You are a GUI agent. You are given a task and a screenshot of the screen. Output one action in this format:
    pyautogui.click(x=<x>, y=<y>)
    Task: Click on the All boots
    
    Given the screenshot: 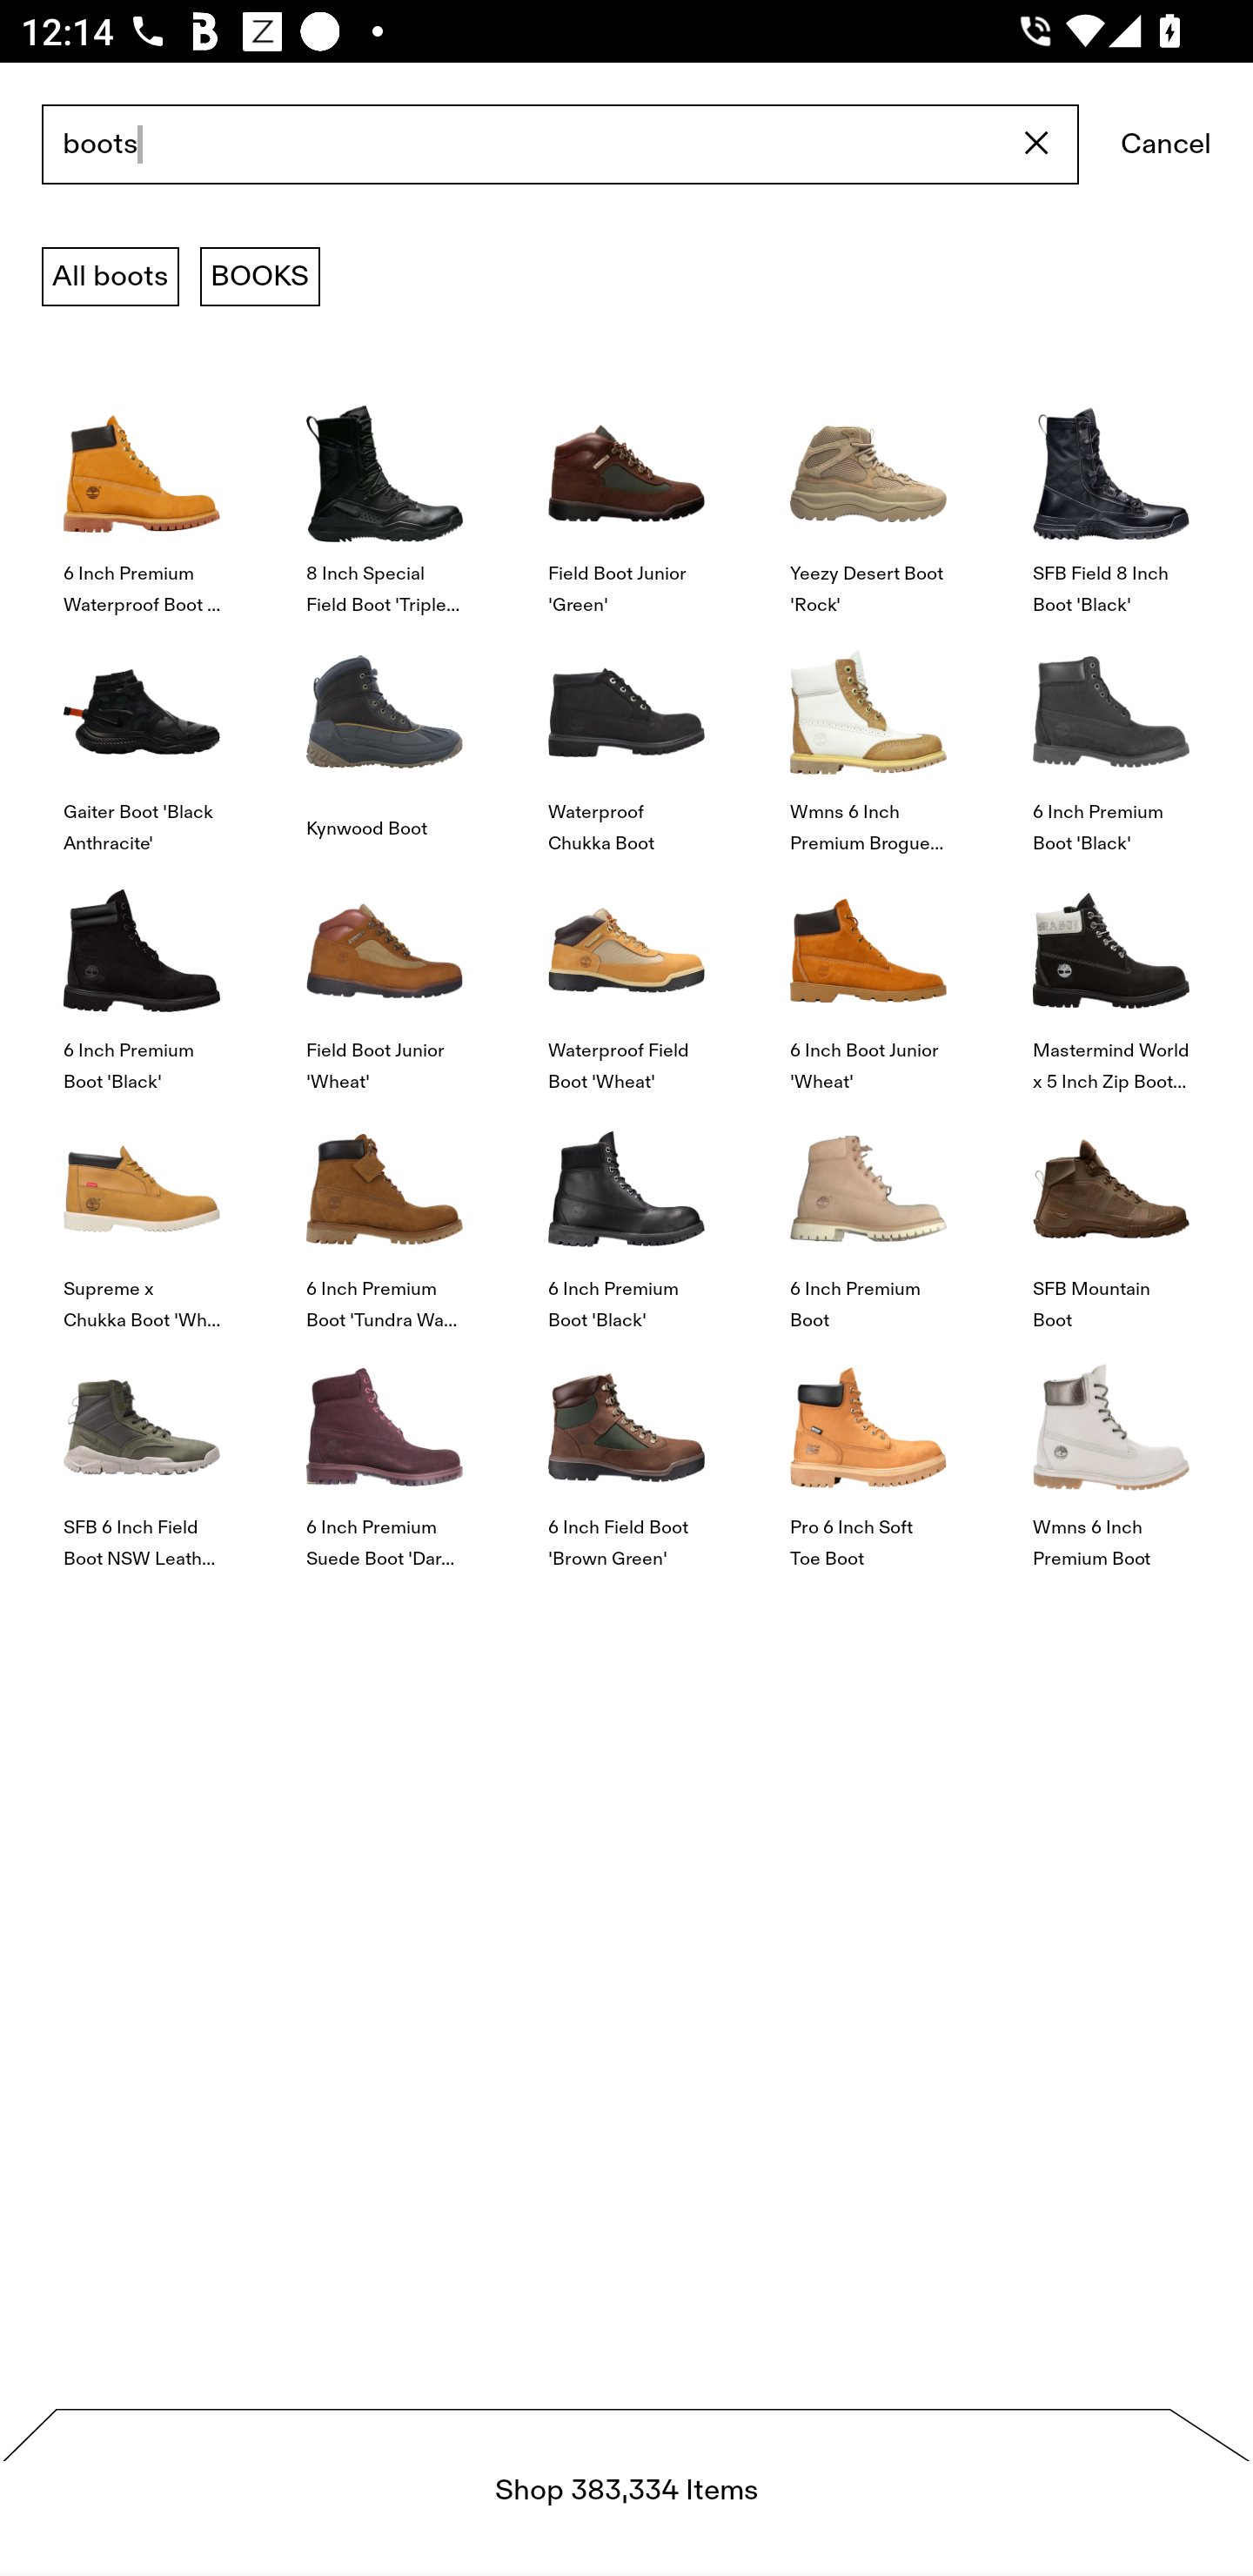 What is the action you would take?
    pyautogui.click(x=110, y=277)
    